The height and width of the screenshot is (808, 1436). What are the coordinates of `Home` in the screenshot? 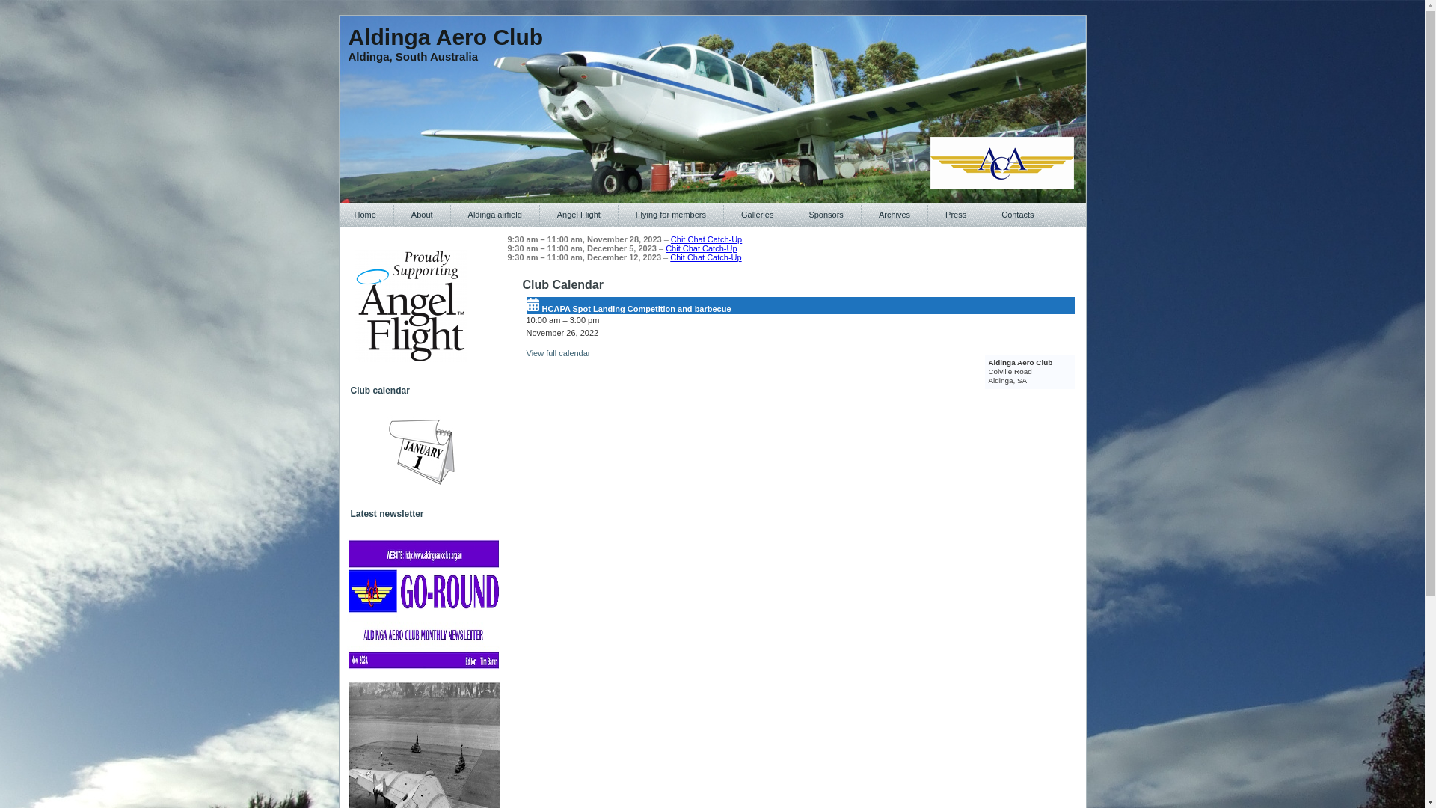 It's located at (365, 215).